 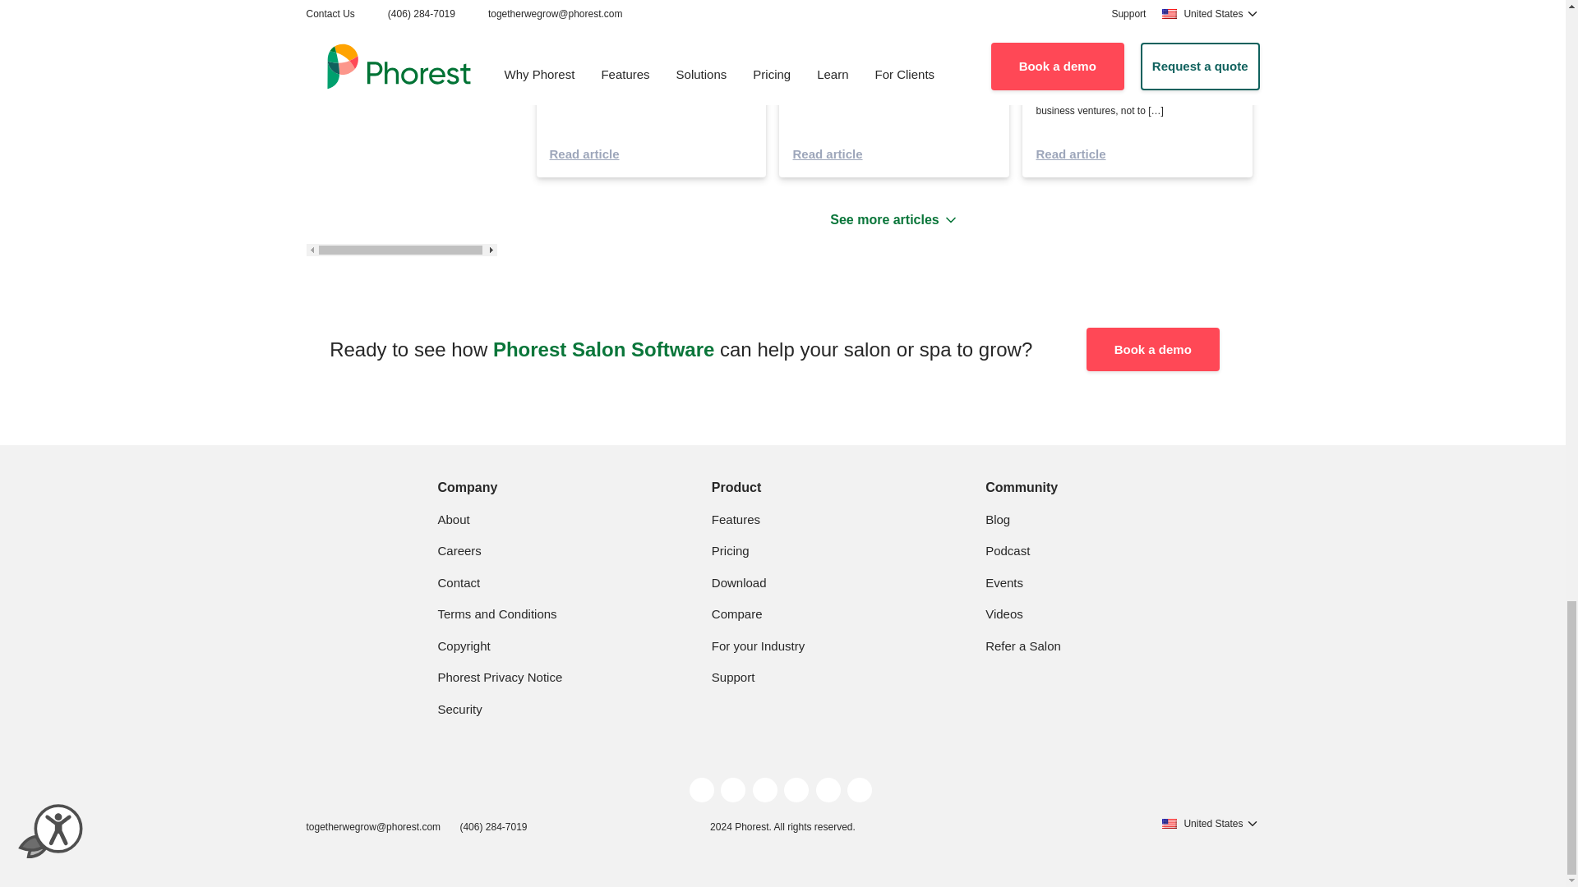 I want to click on Instagram, so click(x=733, y=790).